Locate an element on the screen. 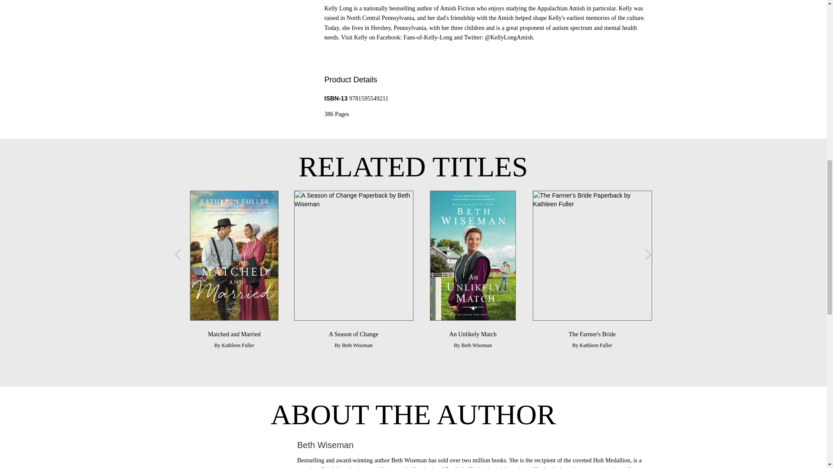 The height and width of the screenshot is (468, 833). Matched and Married is located at coordinates (233, 334).